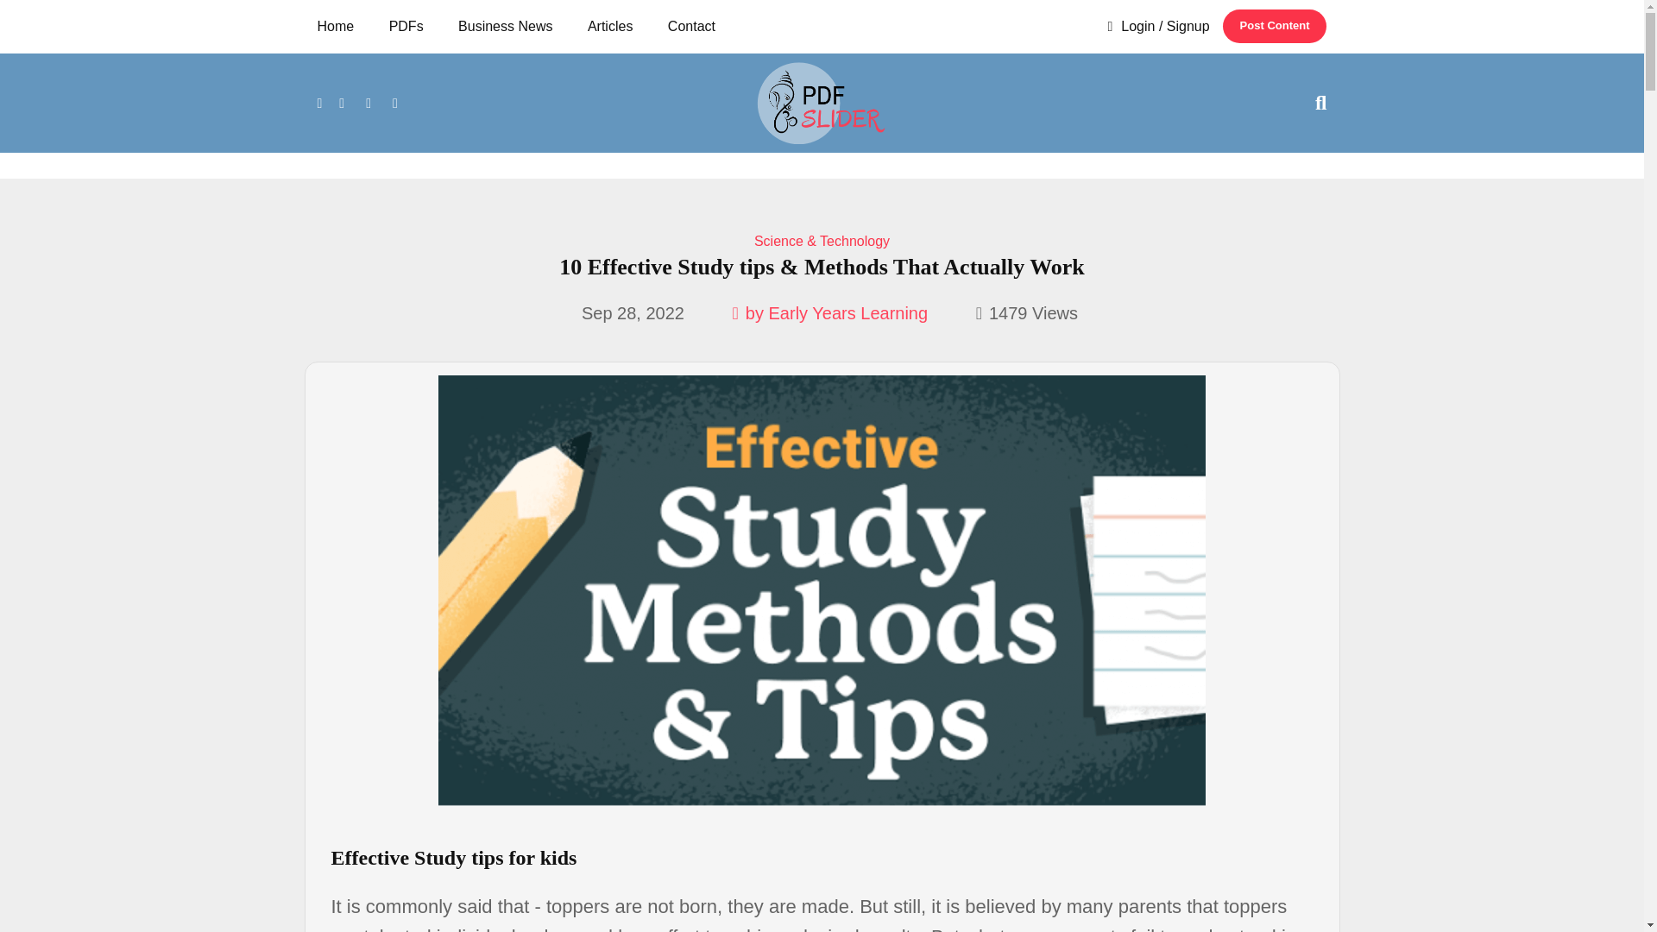 This screenshot has height=932, width=1657. I want to click on Contact, so click(691, 26).